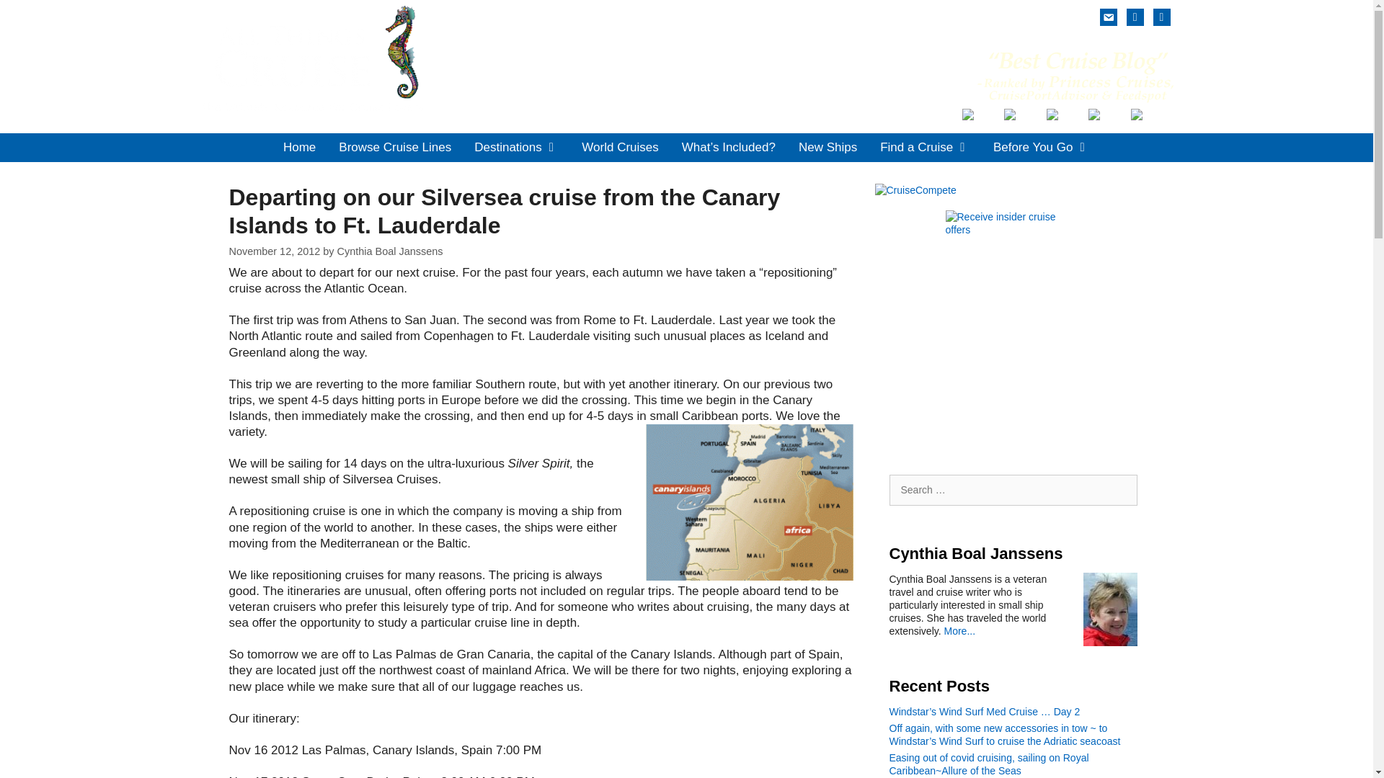 Image resolution: width=1384 pixels, height=778 pixels. What do you see at coordinates (1162, 16) in the screenshot?
I see `Twitter` at bounding box center [1162, 16].